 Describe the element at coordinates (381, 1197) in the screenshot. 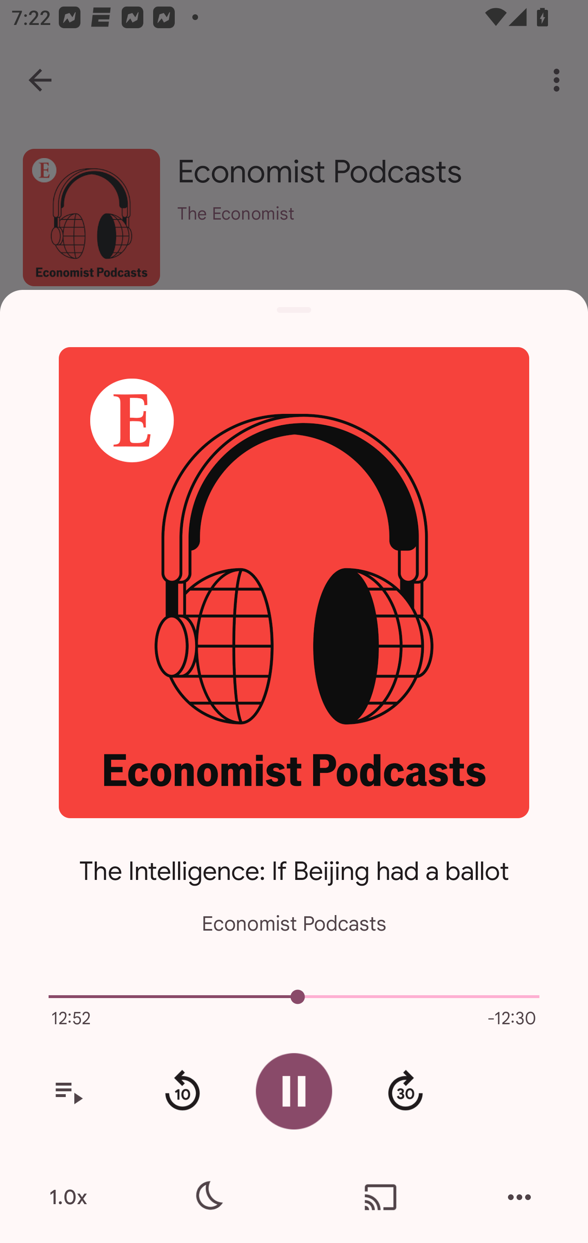

I see `Cast. Disconnected` at that location.